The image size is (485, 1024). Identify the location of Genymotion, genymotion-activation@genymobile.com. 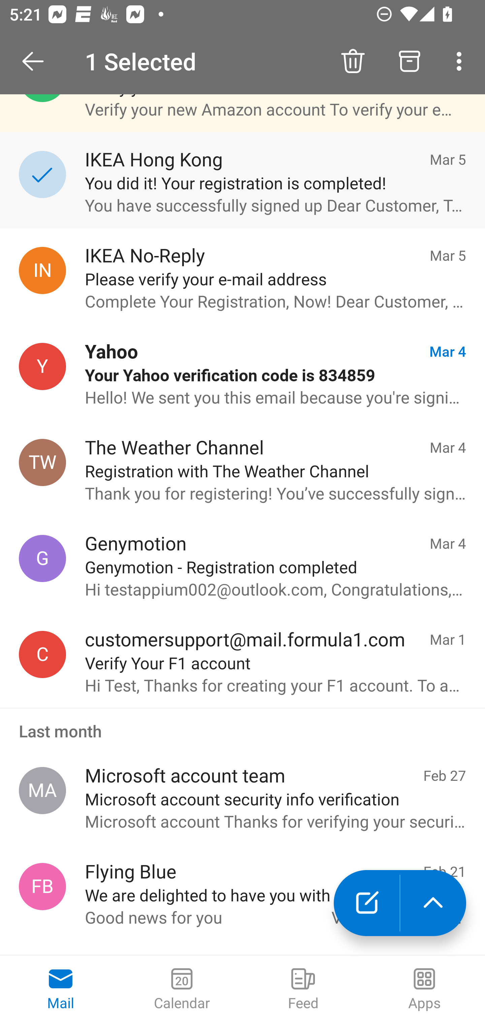
(42, 558).